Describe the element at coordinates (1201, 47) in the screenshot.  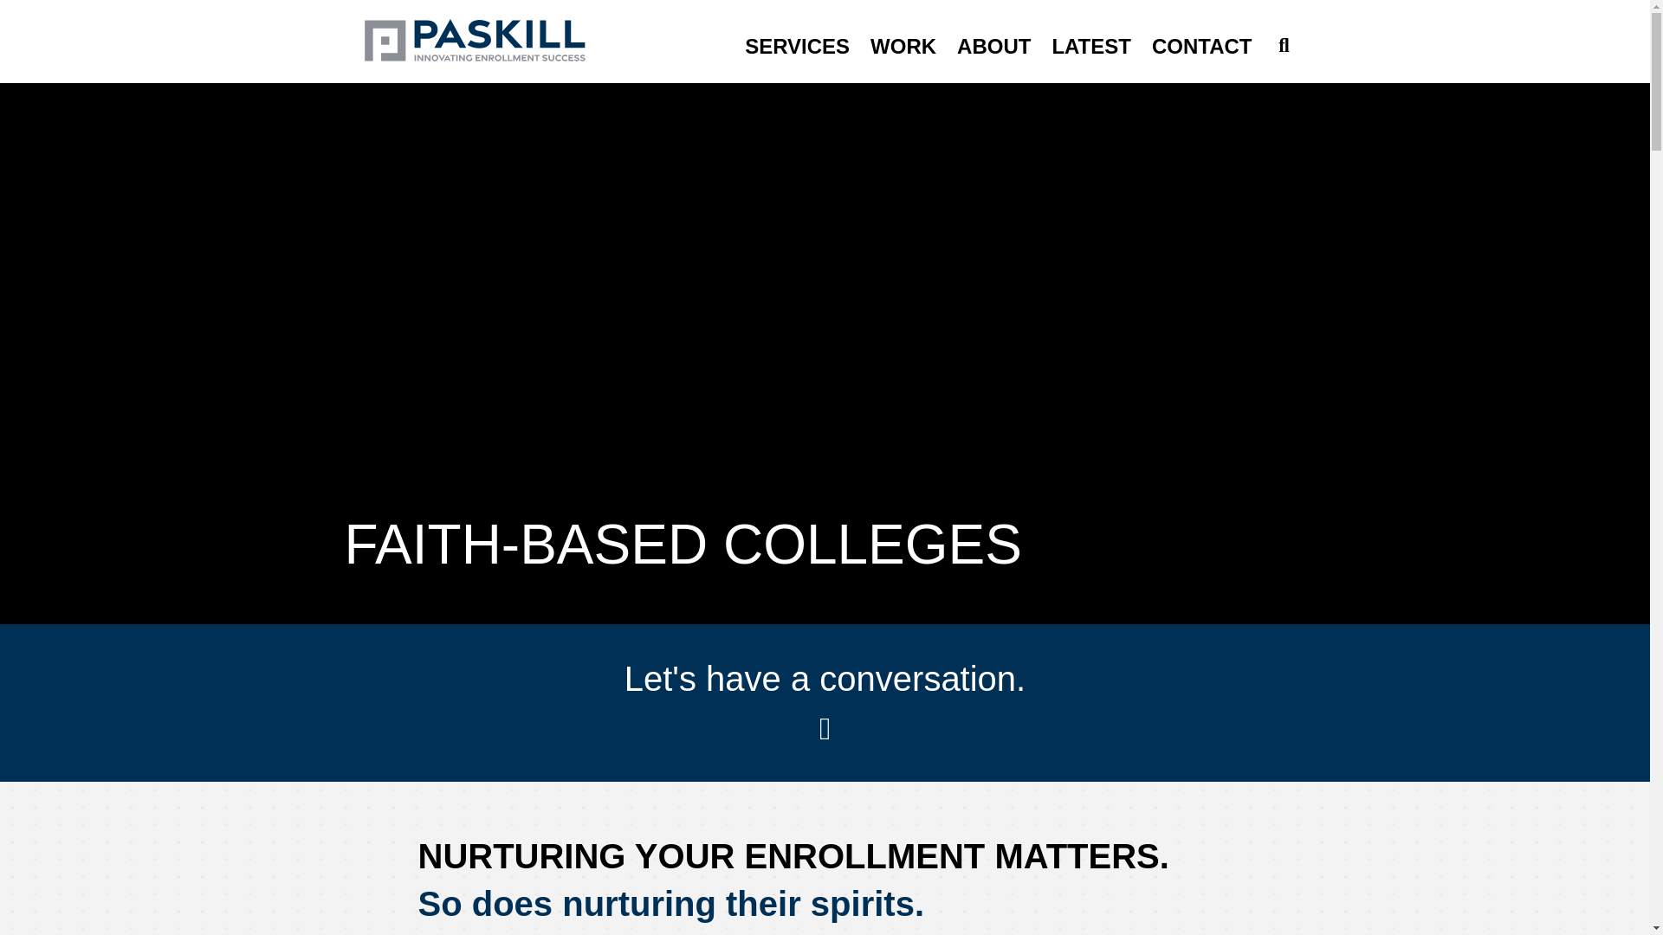
I see `CONTACT` at that location.